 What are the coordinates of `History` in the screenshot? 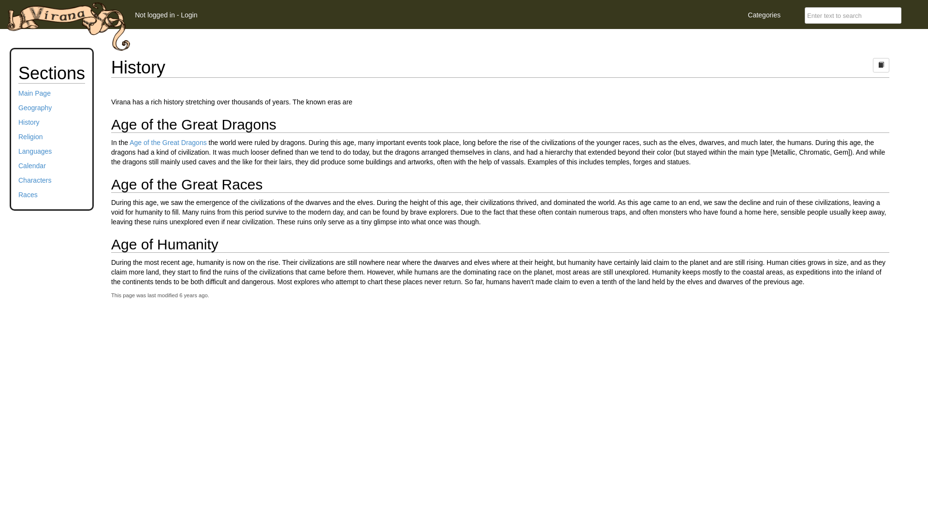 It's located at (29, 122).